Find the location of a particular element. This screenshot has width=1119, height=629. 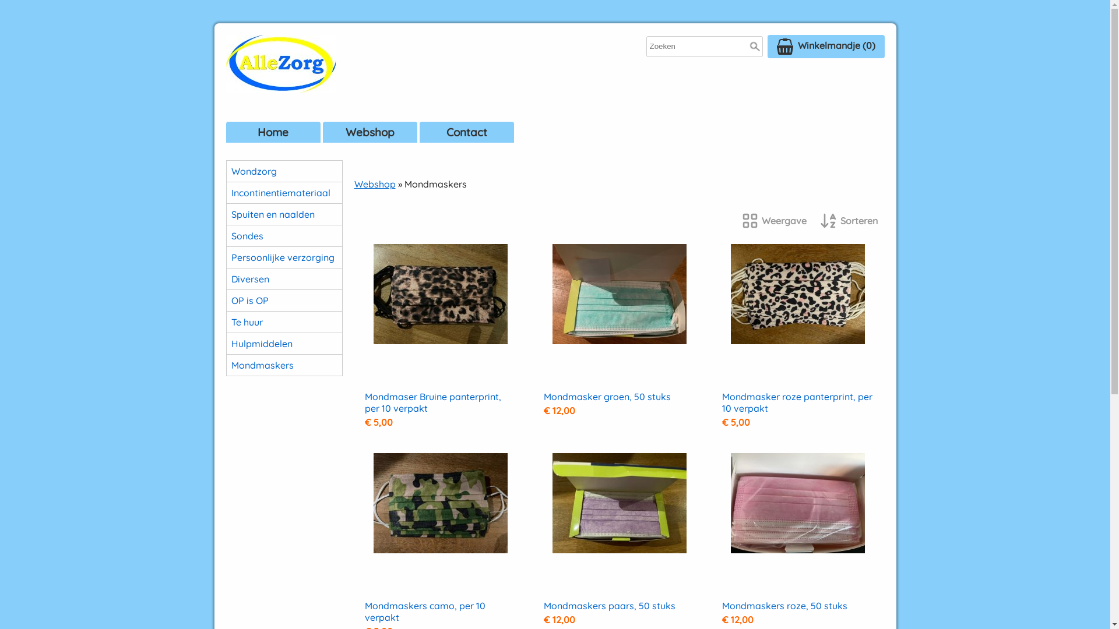

Webshop is located at coordinates (370, 132).